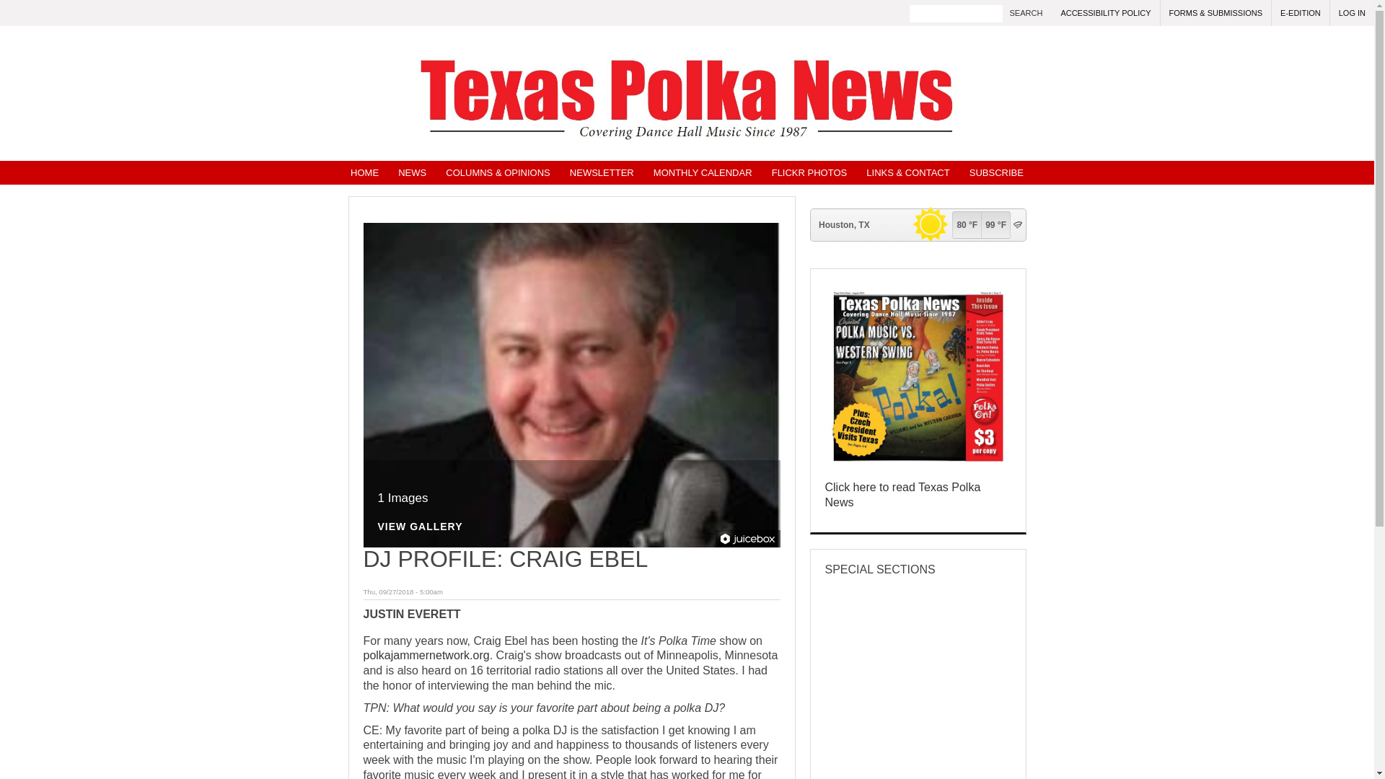  What do you see at coordinates (412, 172) in the screenshot?
I see `NEWS` at bounding box center [412, 172].